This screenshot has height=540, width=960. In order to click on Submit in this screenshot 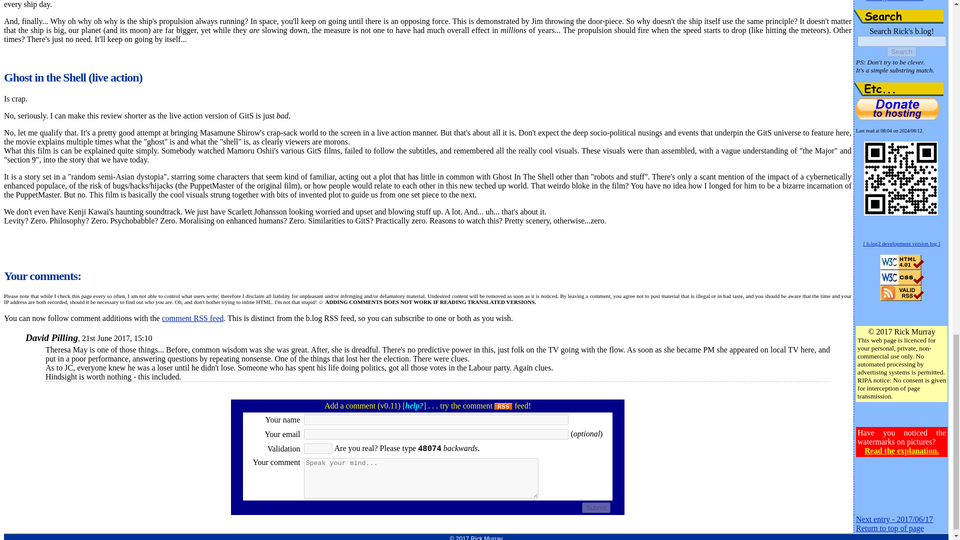, I will do `click(596, 508)`.